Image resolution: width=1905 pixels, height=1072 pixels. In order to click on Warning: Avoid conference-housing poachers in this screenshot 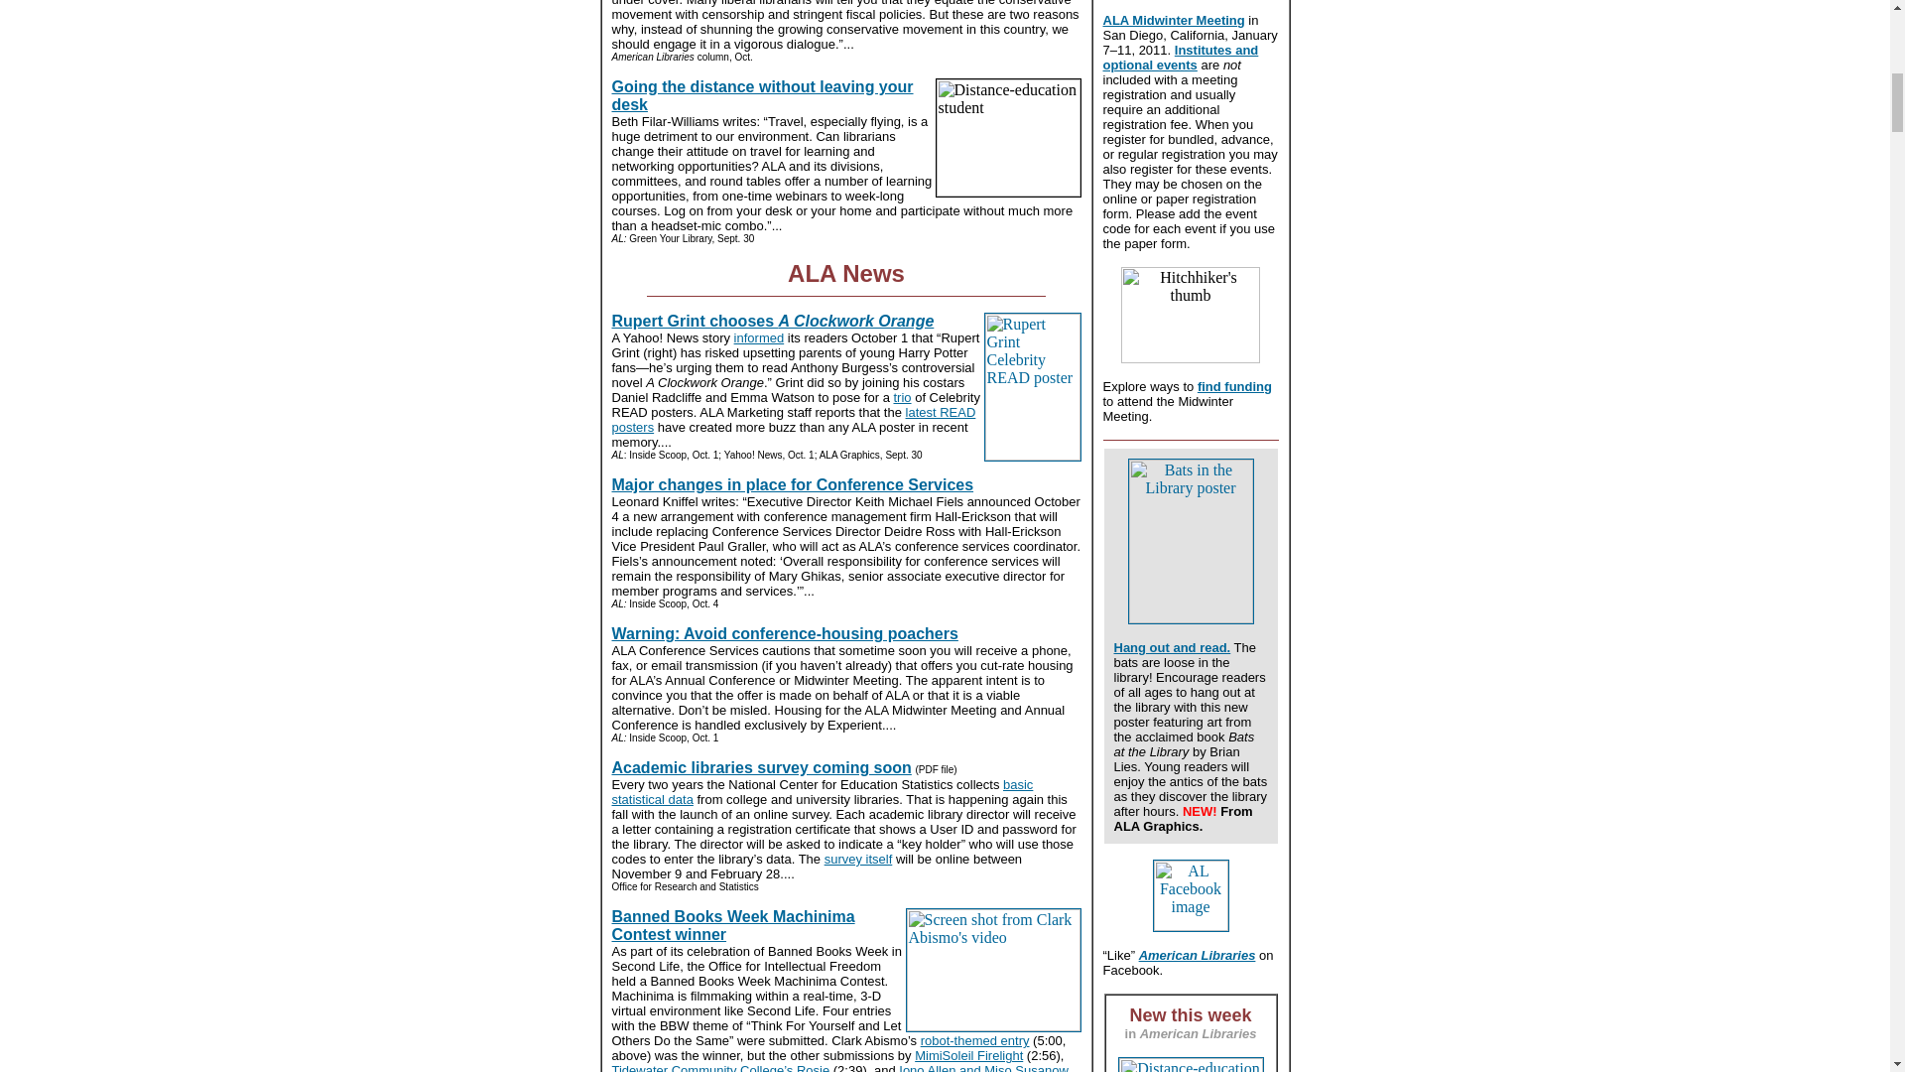, I will do `click(784, 633)`.